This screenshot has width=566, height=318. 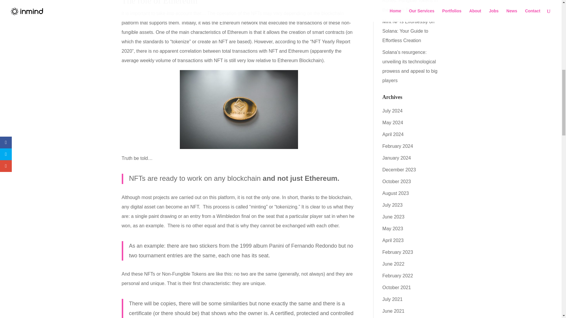 I want to click on July 2023, so click(x=392, y=205).